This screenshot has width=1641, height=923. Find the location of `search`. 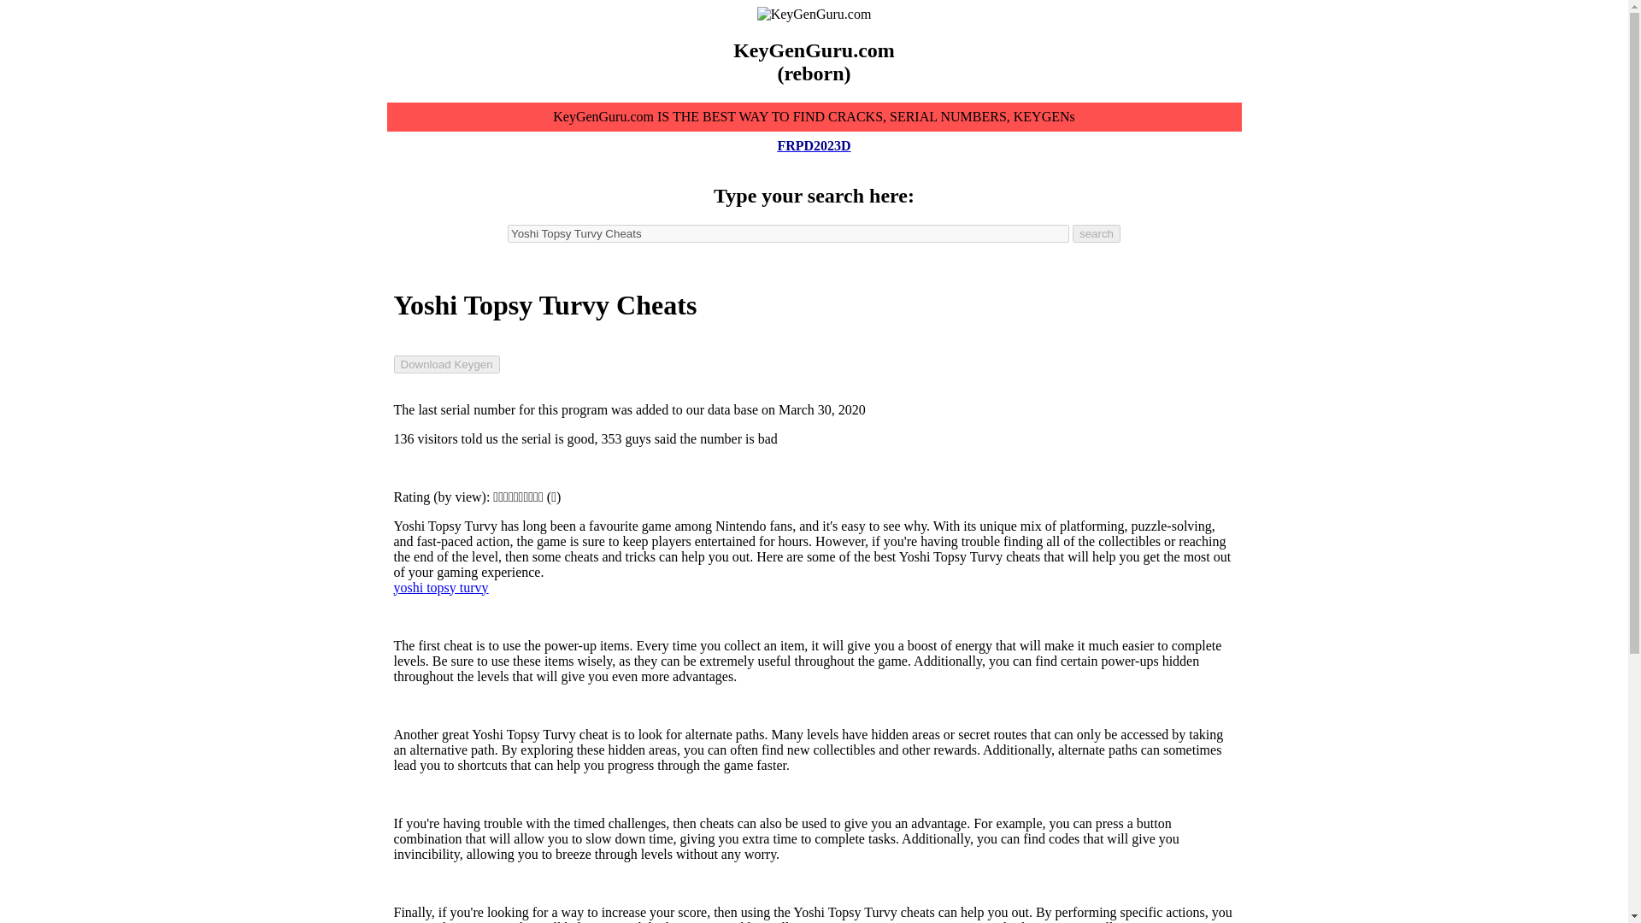

search is located at coordinates (1097, 234).